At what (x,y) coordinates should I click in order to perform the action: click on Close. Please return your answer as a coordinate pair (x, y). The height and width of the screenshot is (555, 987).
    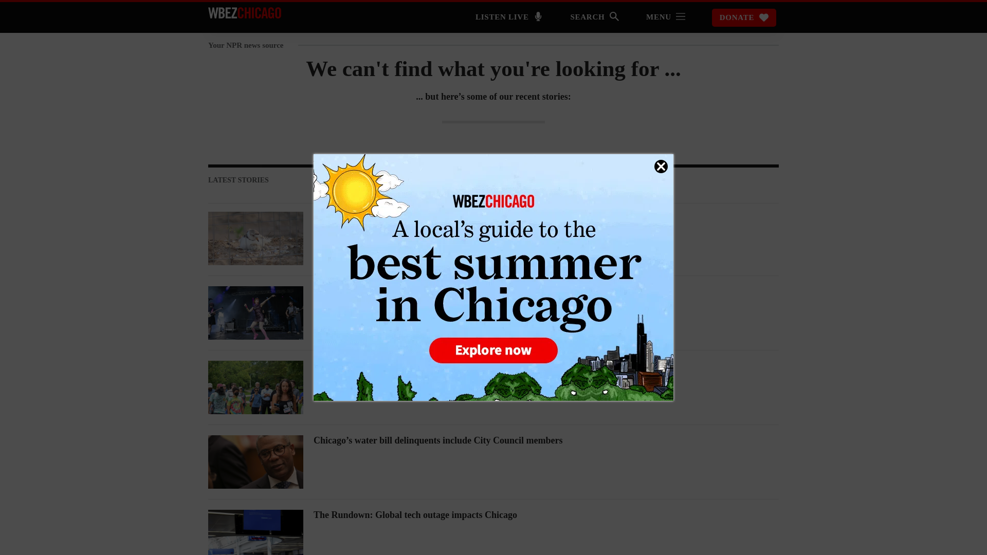
    Looking at the image, I should click on (661, 166).